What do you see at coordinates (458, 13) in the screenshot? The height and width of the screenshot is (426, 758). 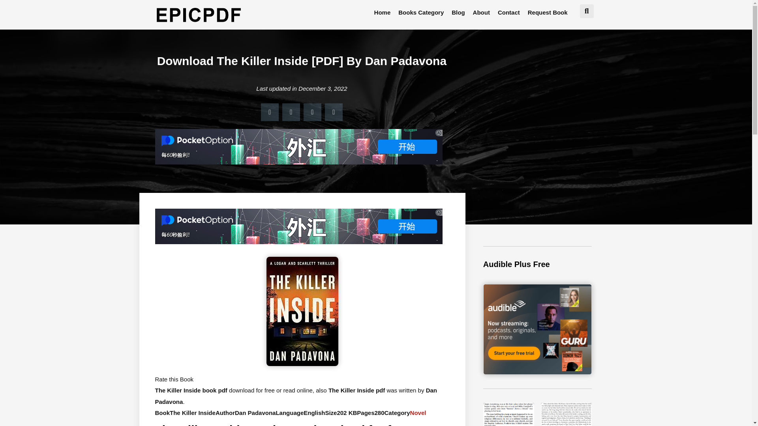 I see `Blog` at bounding box center [458, 13].